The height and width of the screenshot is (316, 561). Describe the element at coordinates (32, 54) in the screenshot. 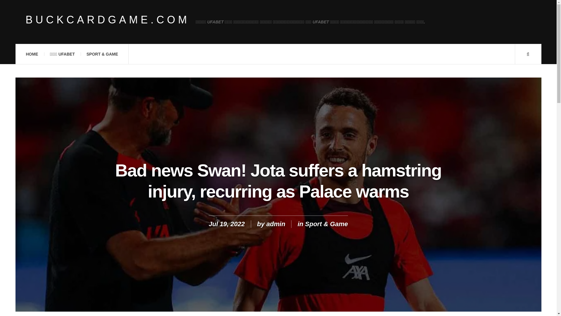

I see `HOME` at that location.